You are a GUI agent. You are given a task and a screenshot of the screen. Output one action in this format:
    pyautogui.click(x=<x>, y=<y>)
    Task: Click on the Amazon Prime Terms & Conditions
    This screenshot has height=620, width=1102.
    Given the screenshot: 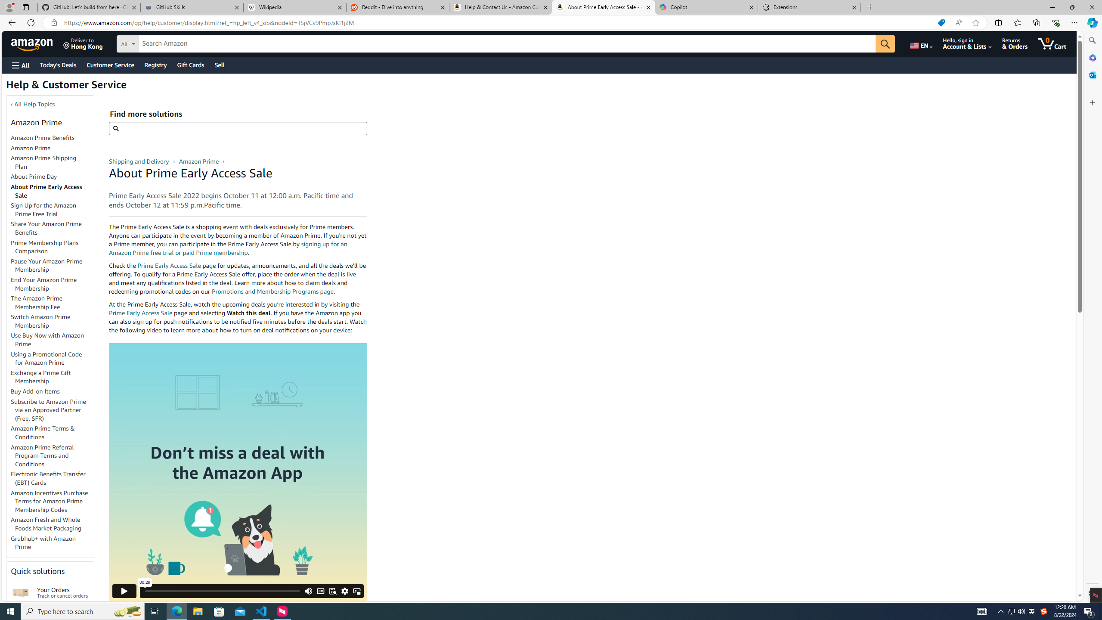 What is the action you would take?
    pyautogui.click(x=43, y=432)
    